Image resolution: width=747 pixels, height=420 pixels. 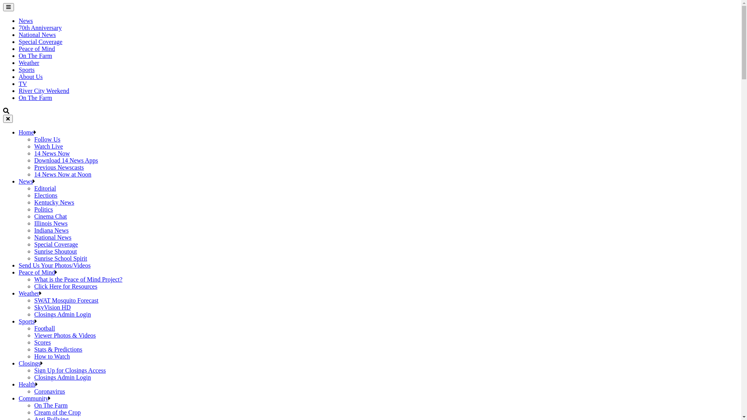 What do you see at coordinates (3, 3) in the screenshot?
I see `Skip to content` at bounding box center [3, 3].